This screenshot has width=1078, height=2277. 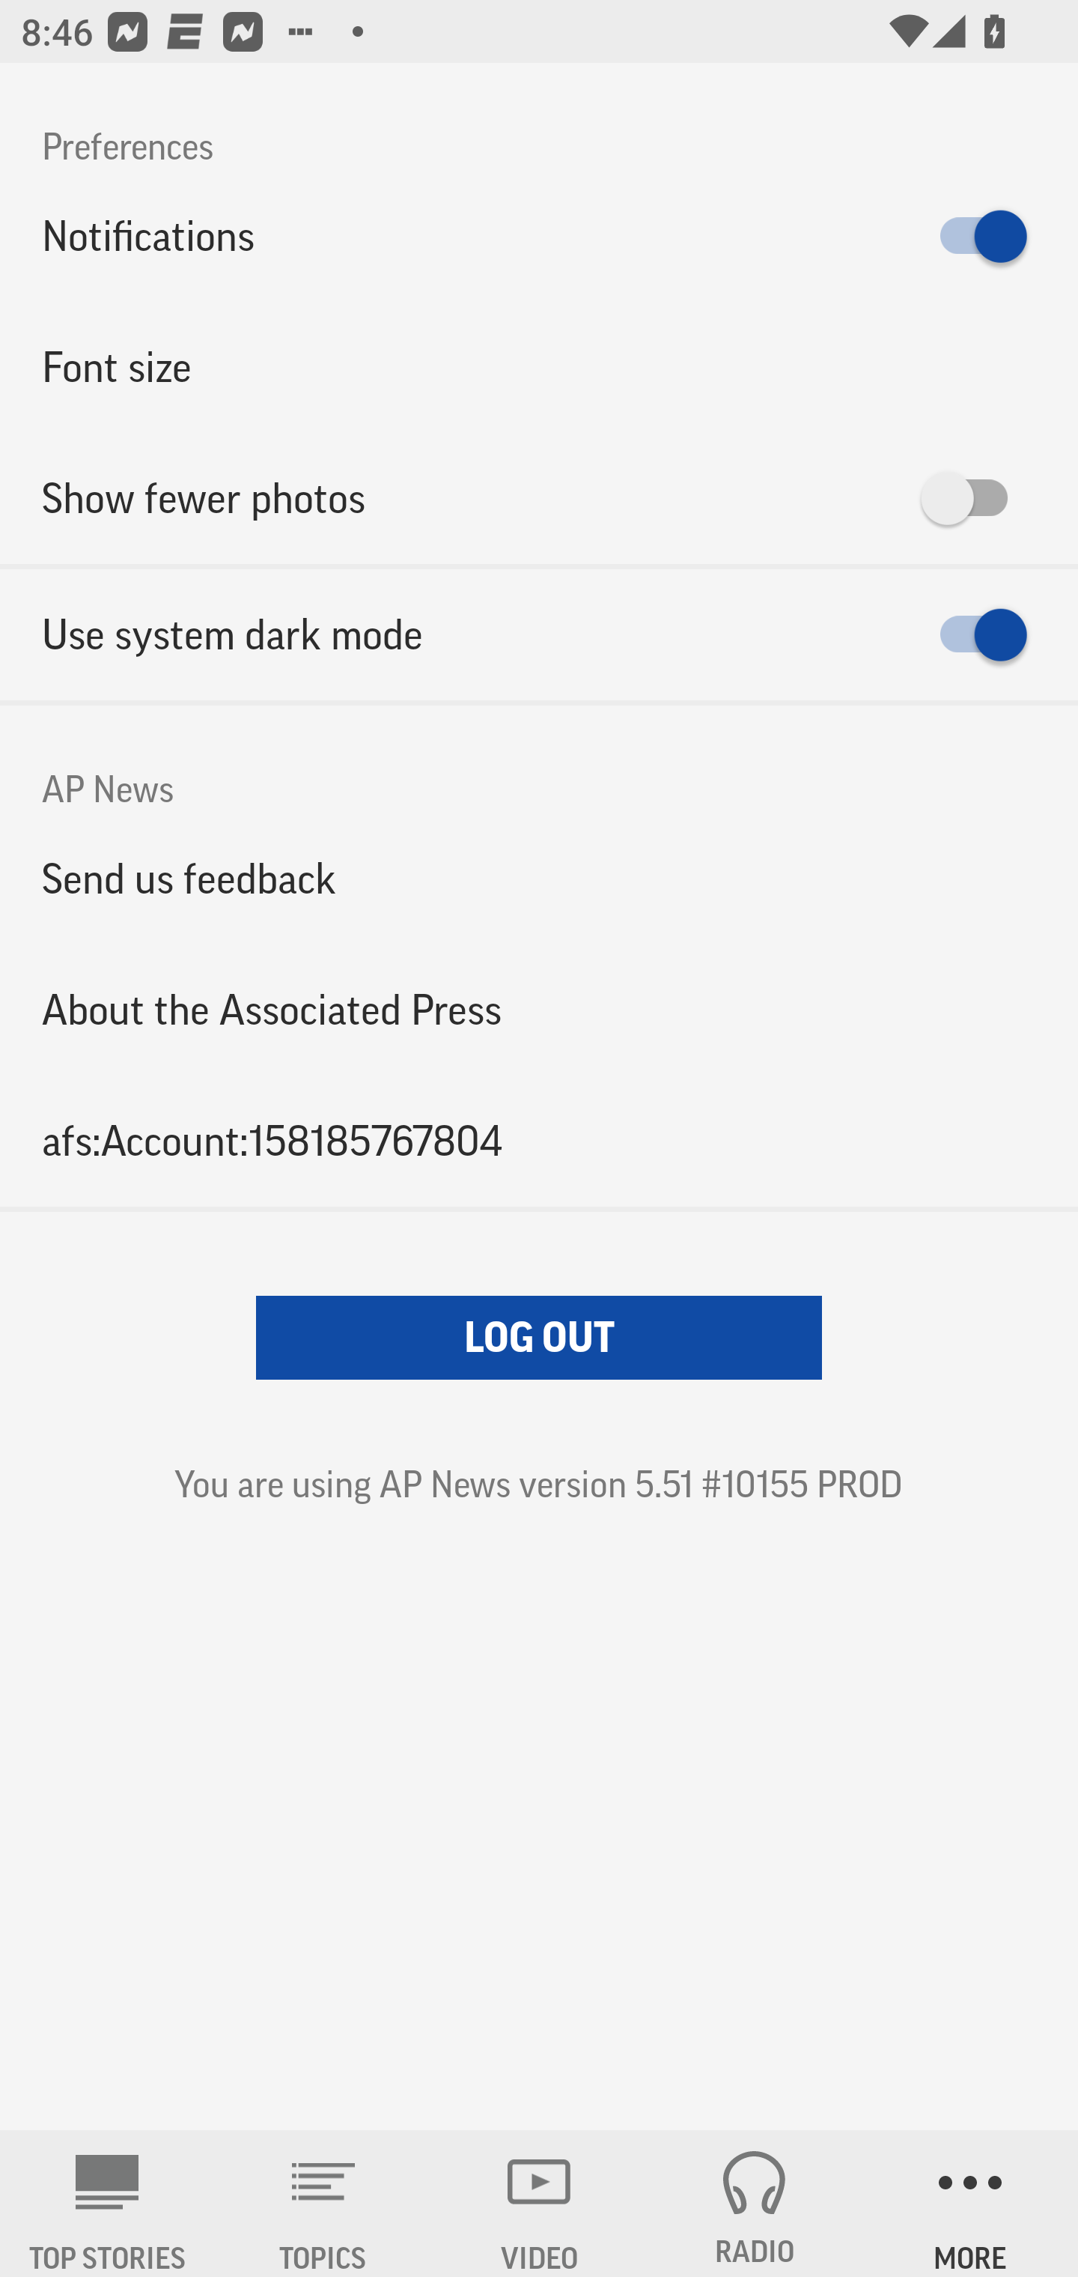 I want to click on afs:Account:158185767804, so click(x=539, y=1140).